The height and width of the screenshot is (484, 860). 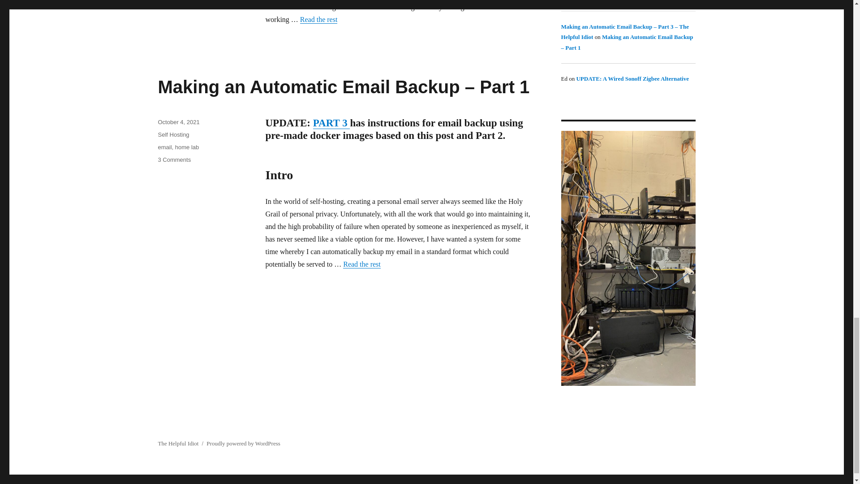 I want to click on Self Hosting, so click(x=173, y=134).